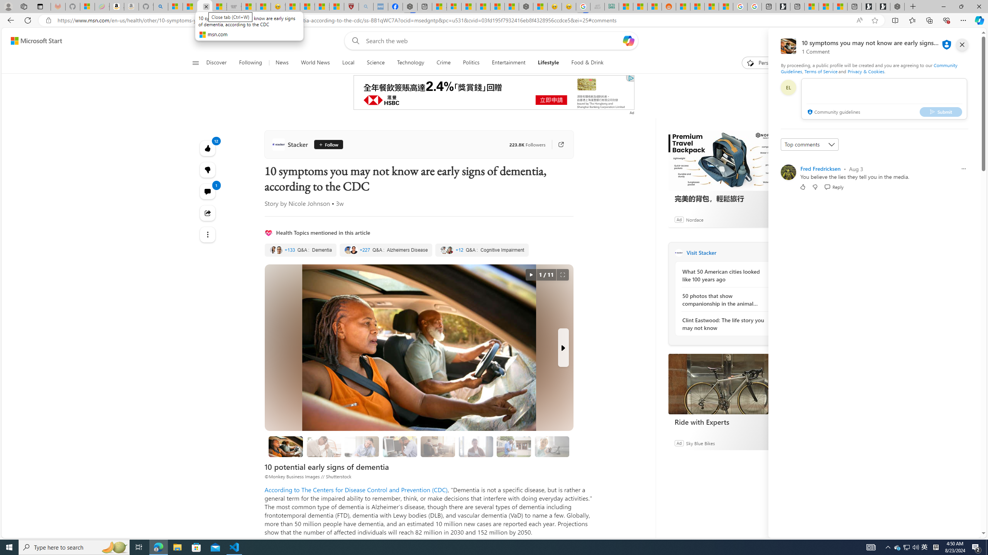 The height and width of the screenshot is (555, 988). What do you see at coordinates (220, 63) in the screenshot?
I see `Discover` at bounding box center [220, 63].